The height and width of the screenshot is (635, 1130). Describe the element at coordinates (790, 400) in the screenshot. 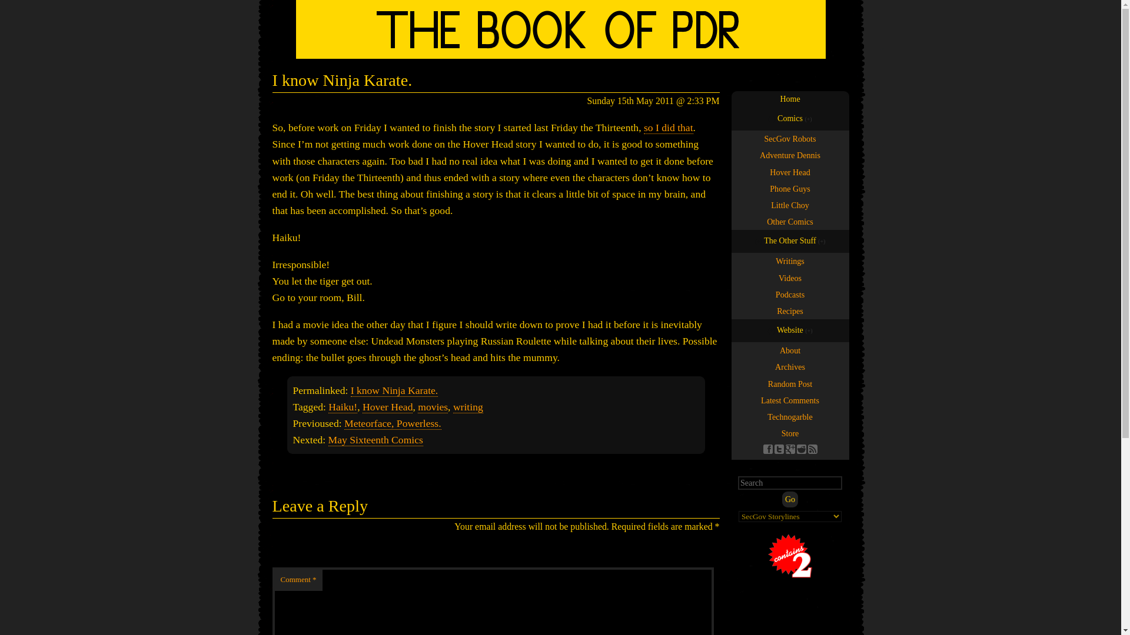

I see `Latest Comments` at that location.